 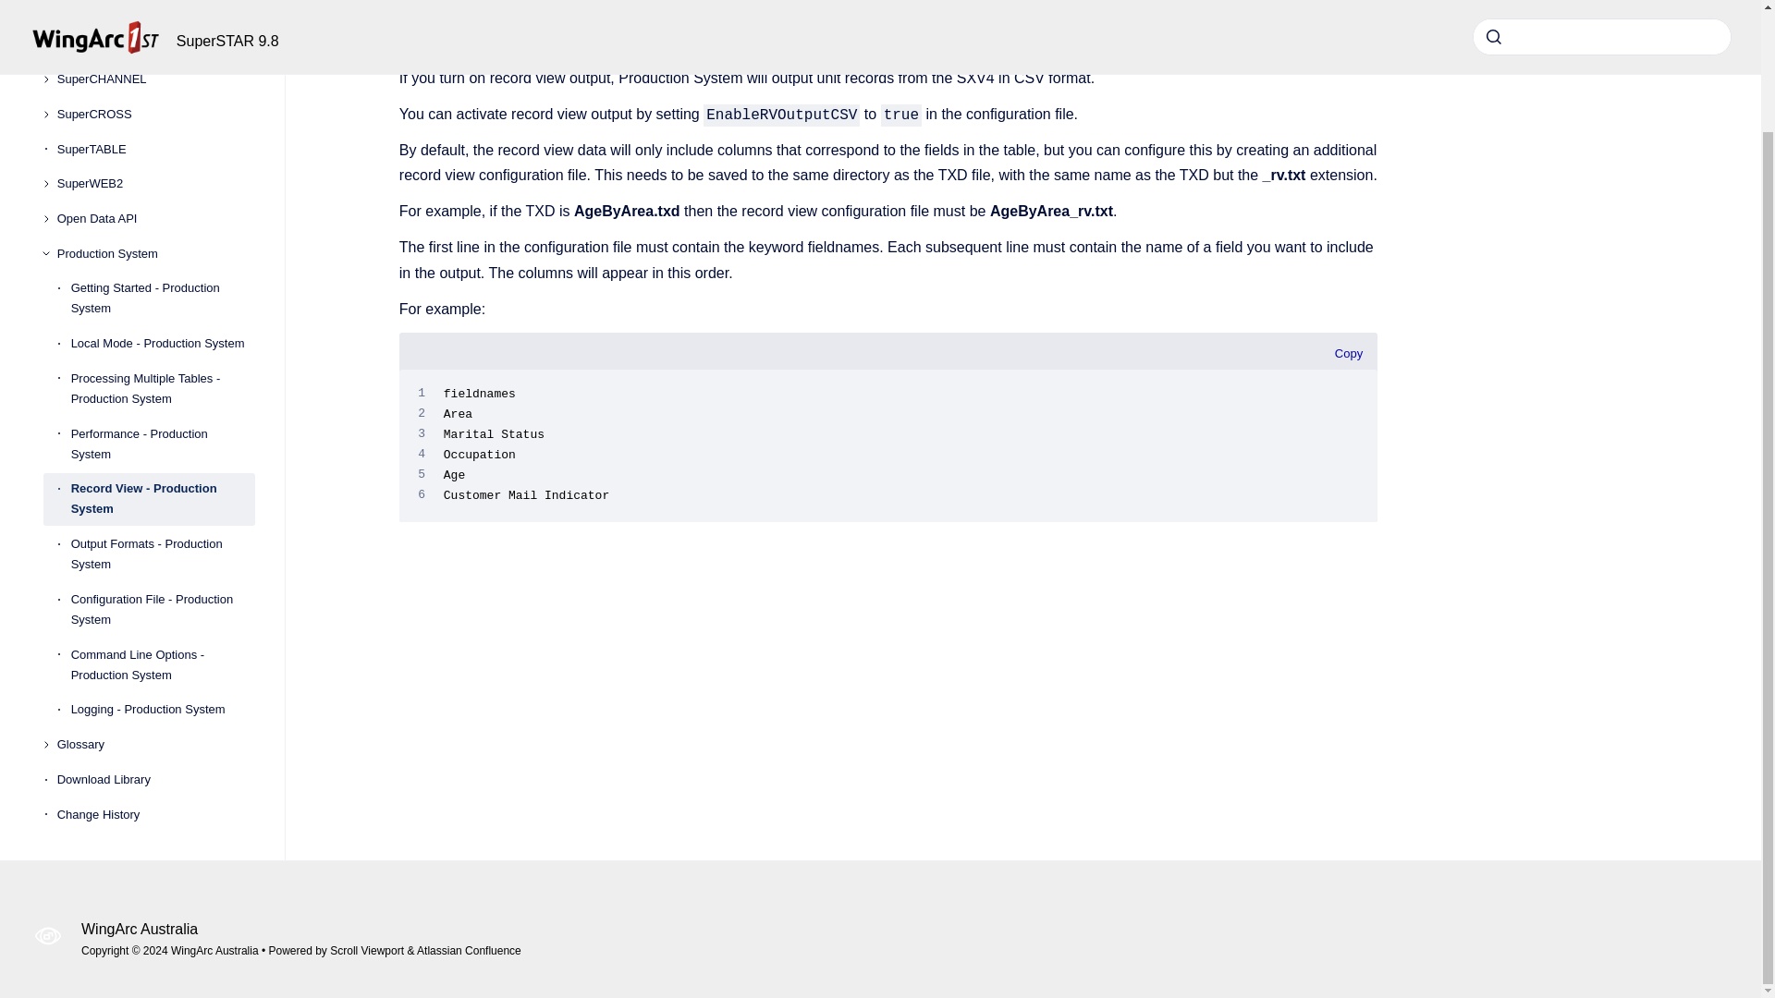 I want to click on Processing Multiple Tables - Production System, so click(x=163, y=360).